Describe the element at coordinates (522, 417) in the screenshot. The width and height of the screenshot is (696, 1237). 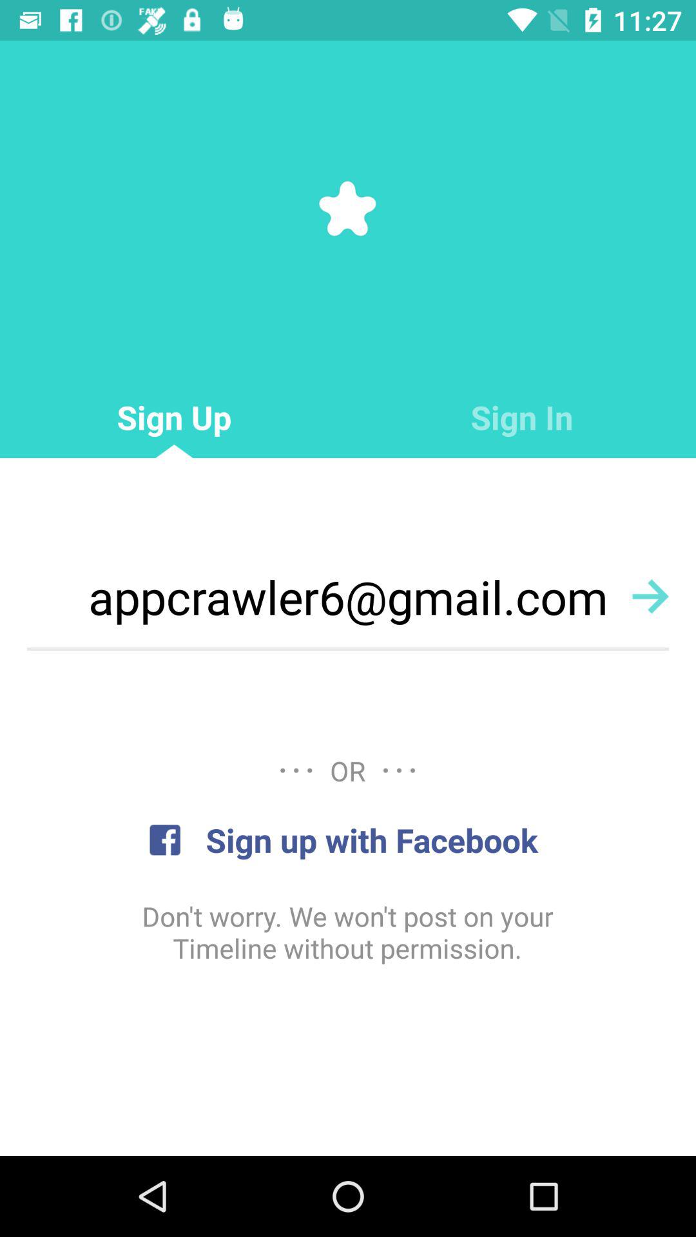
I see `swipe until the sign in item` at that location.